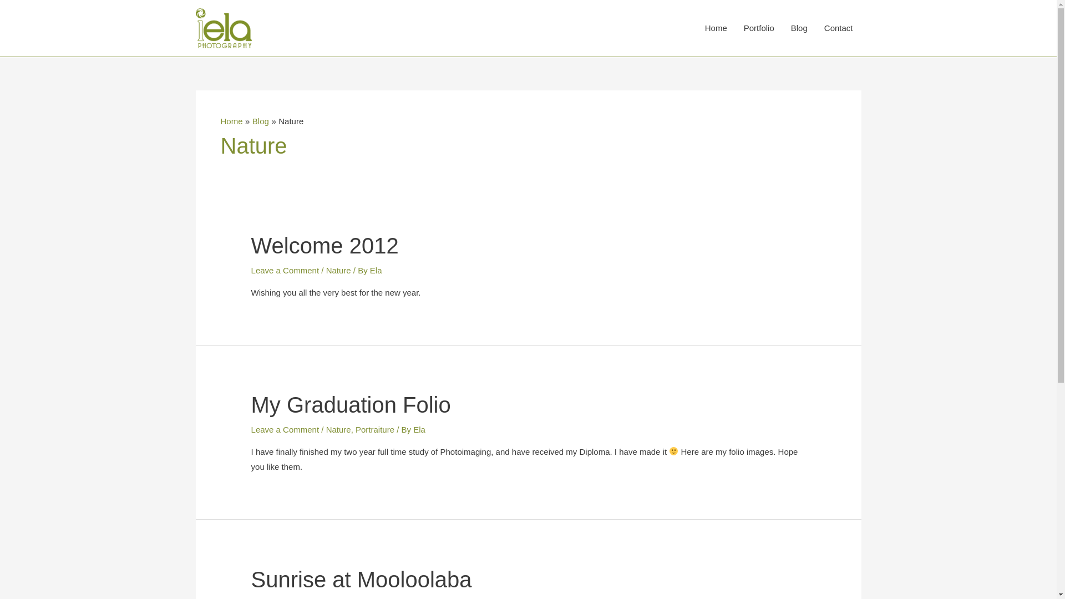 This screenshot has height=599, width=1065. What do you see at coordinates (261, 121) in the screenshot?
I see `Blog` at bounding box center [261, 121].